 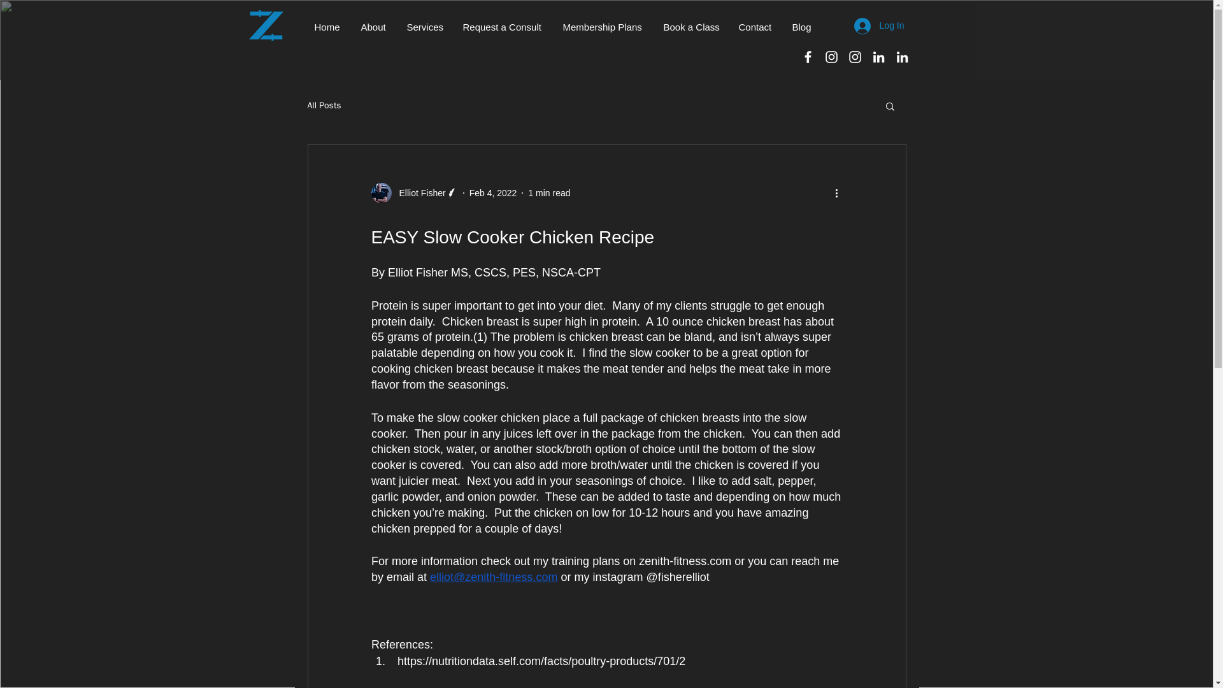 What do you see at coordinates (327, 27) in the screenshot?
I see `Home` at bounding box center [327, 27].